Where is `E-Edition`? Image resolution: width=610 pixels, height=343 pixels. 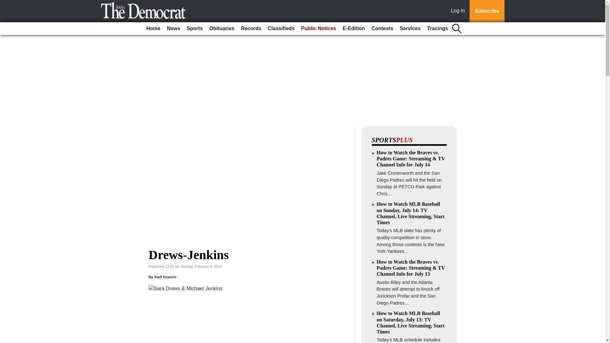 E-Edition is located at coordinates (353, 29).